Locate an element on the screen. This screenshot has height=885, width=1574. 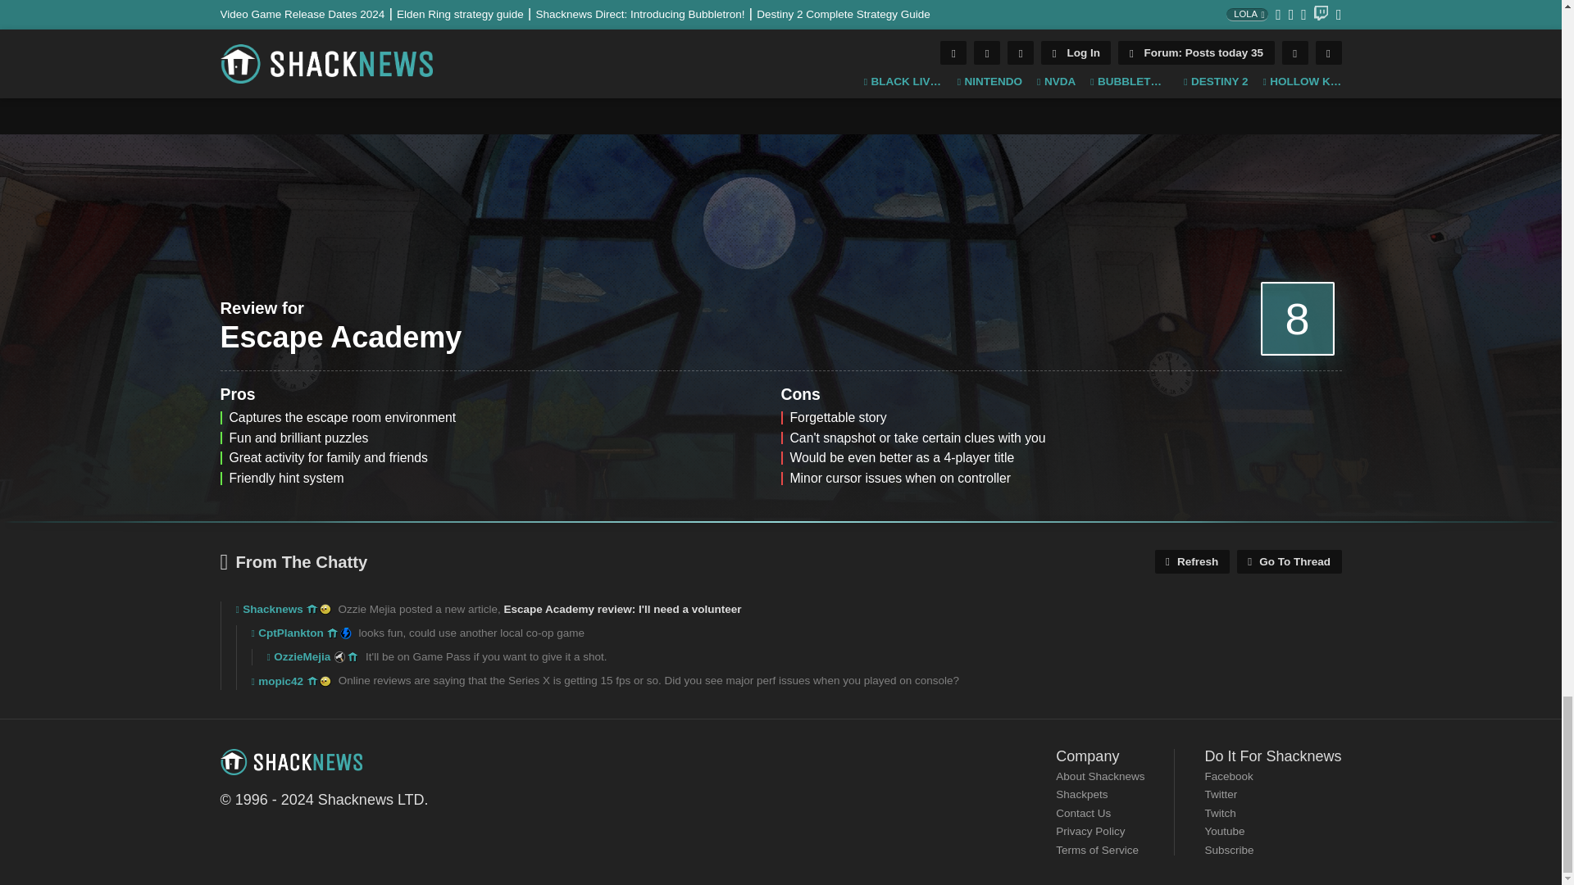
legacy 10 years is located at coordinates (312, 609).